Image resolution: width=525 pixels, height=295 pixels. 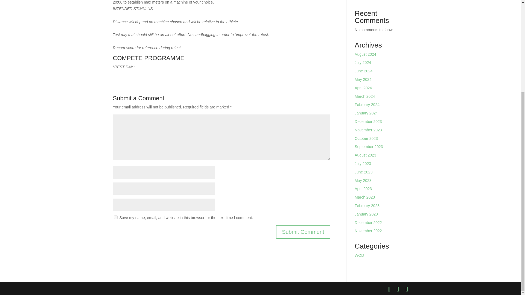 I want to click on yes, so click(x=115, y=217).